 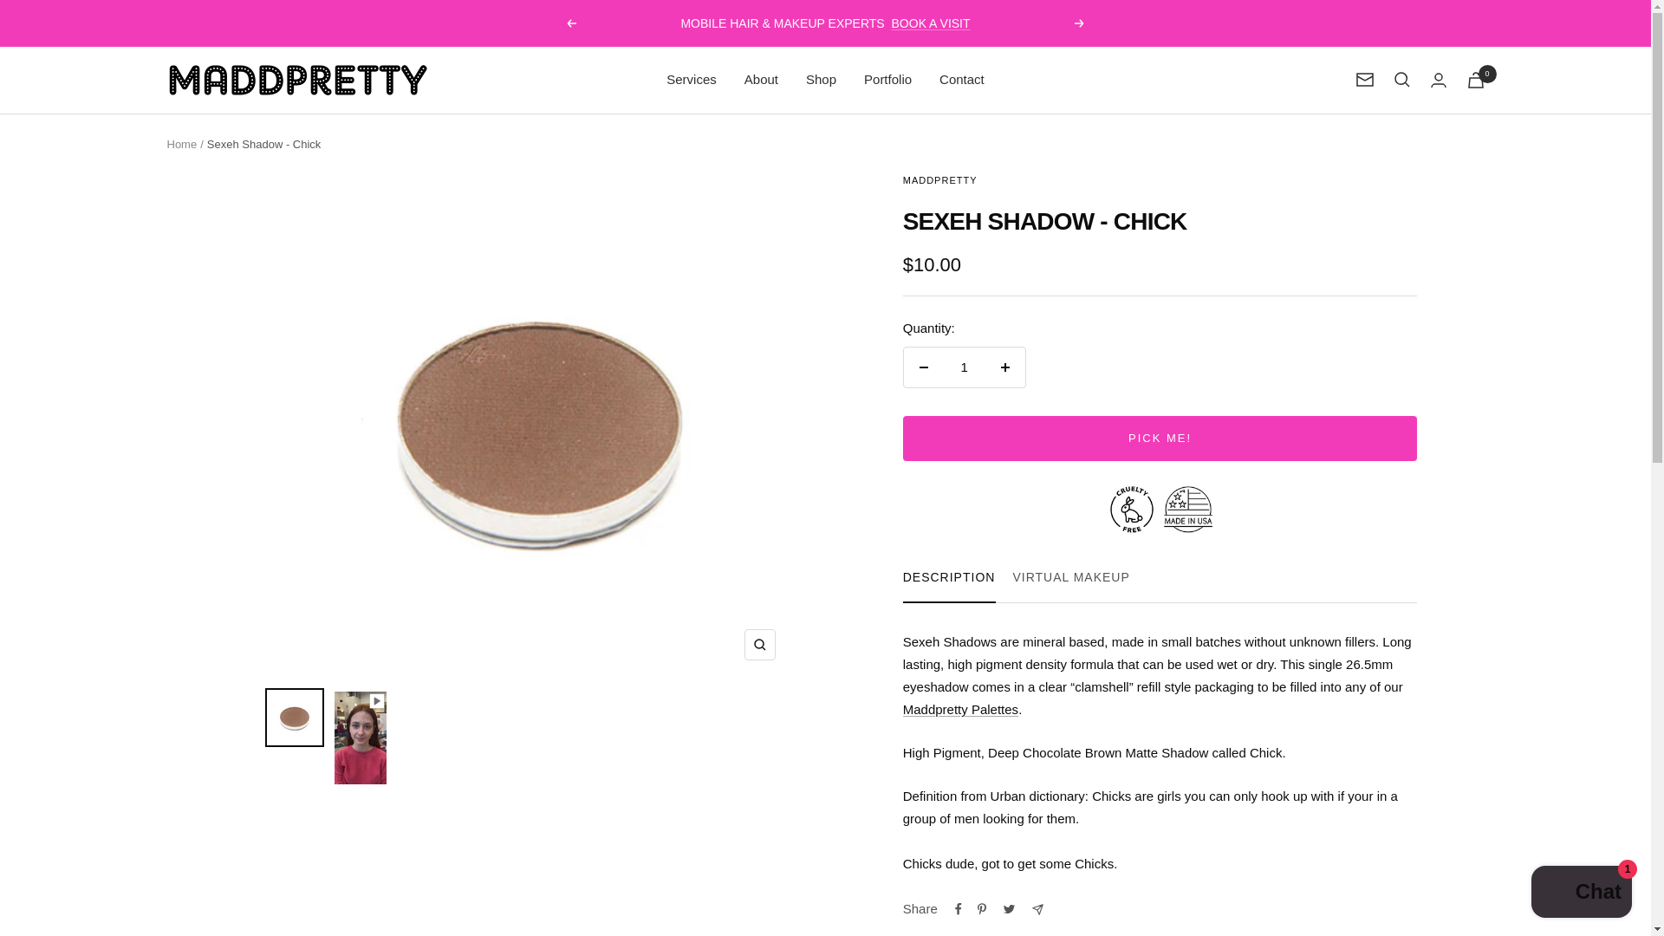 I want to click on Decrease quantity, so click(x=821, y=79).